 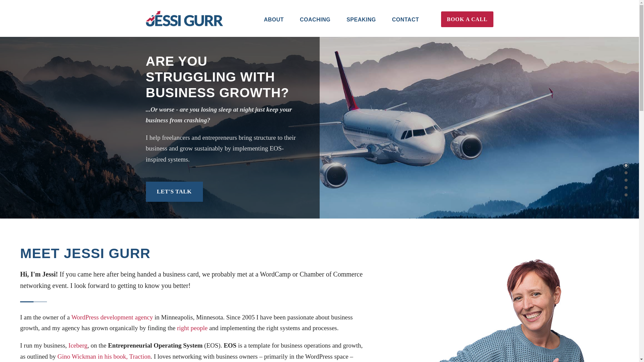 What do you see at coordinates (78, 345) in the screenshot?
I see `Iceberg` at bounding box center [78, 345].